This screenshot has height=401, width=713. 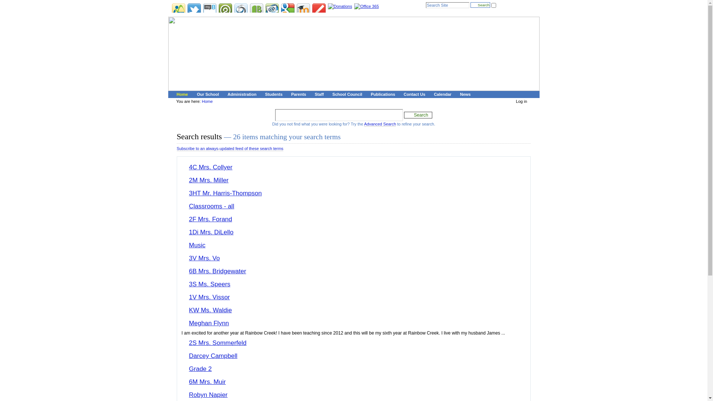 I want to click on 3HT Mr. Harris-Thompson, so click(x=225, y=193).